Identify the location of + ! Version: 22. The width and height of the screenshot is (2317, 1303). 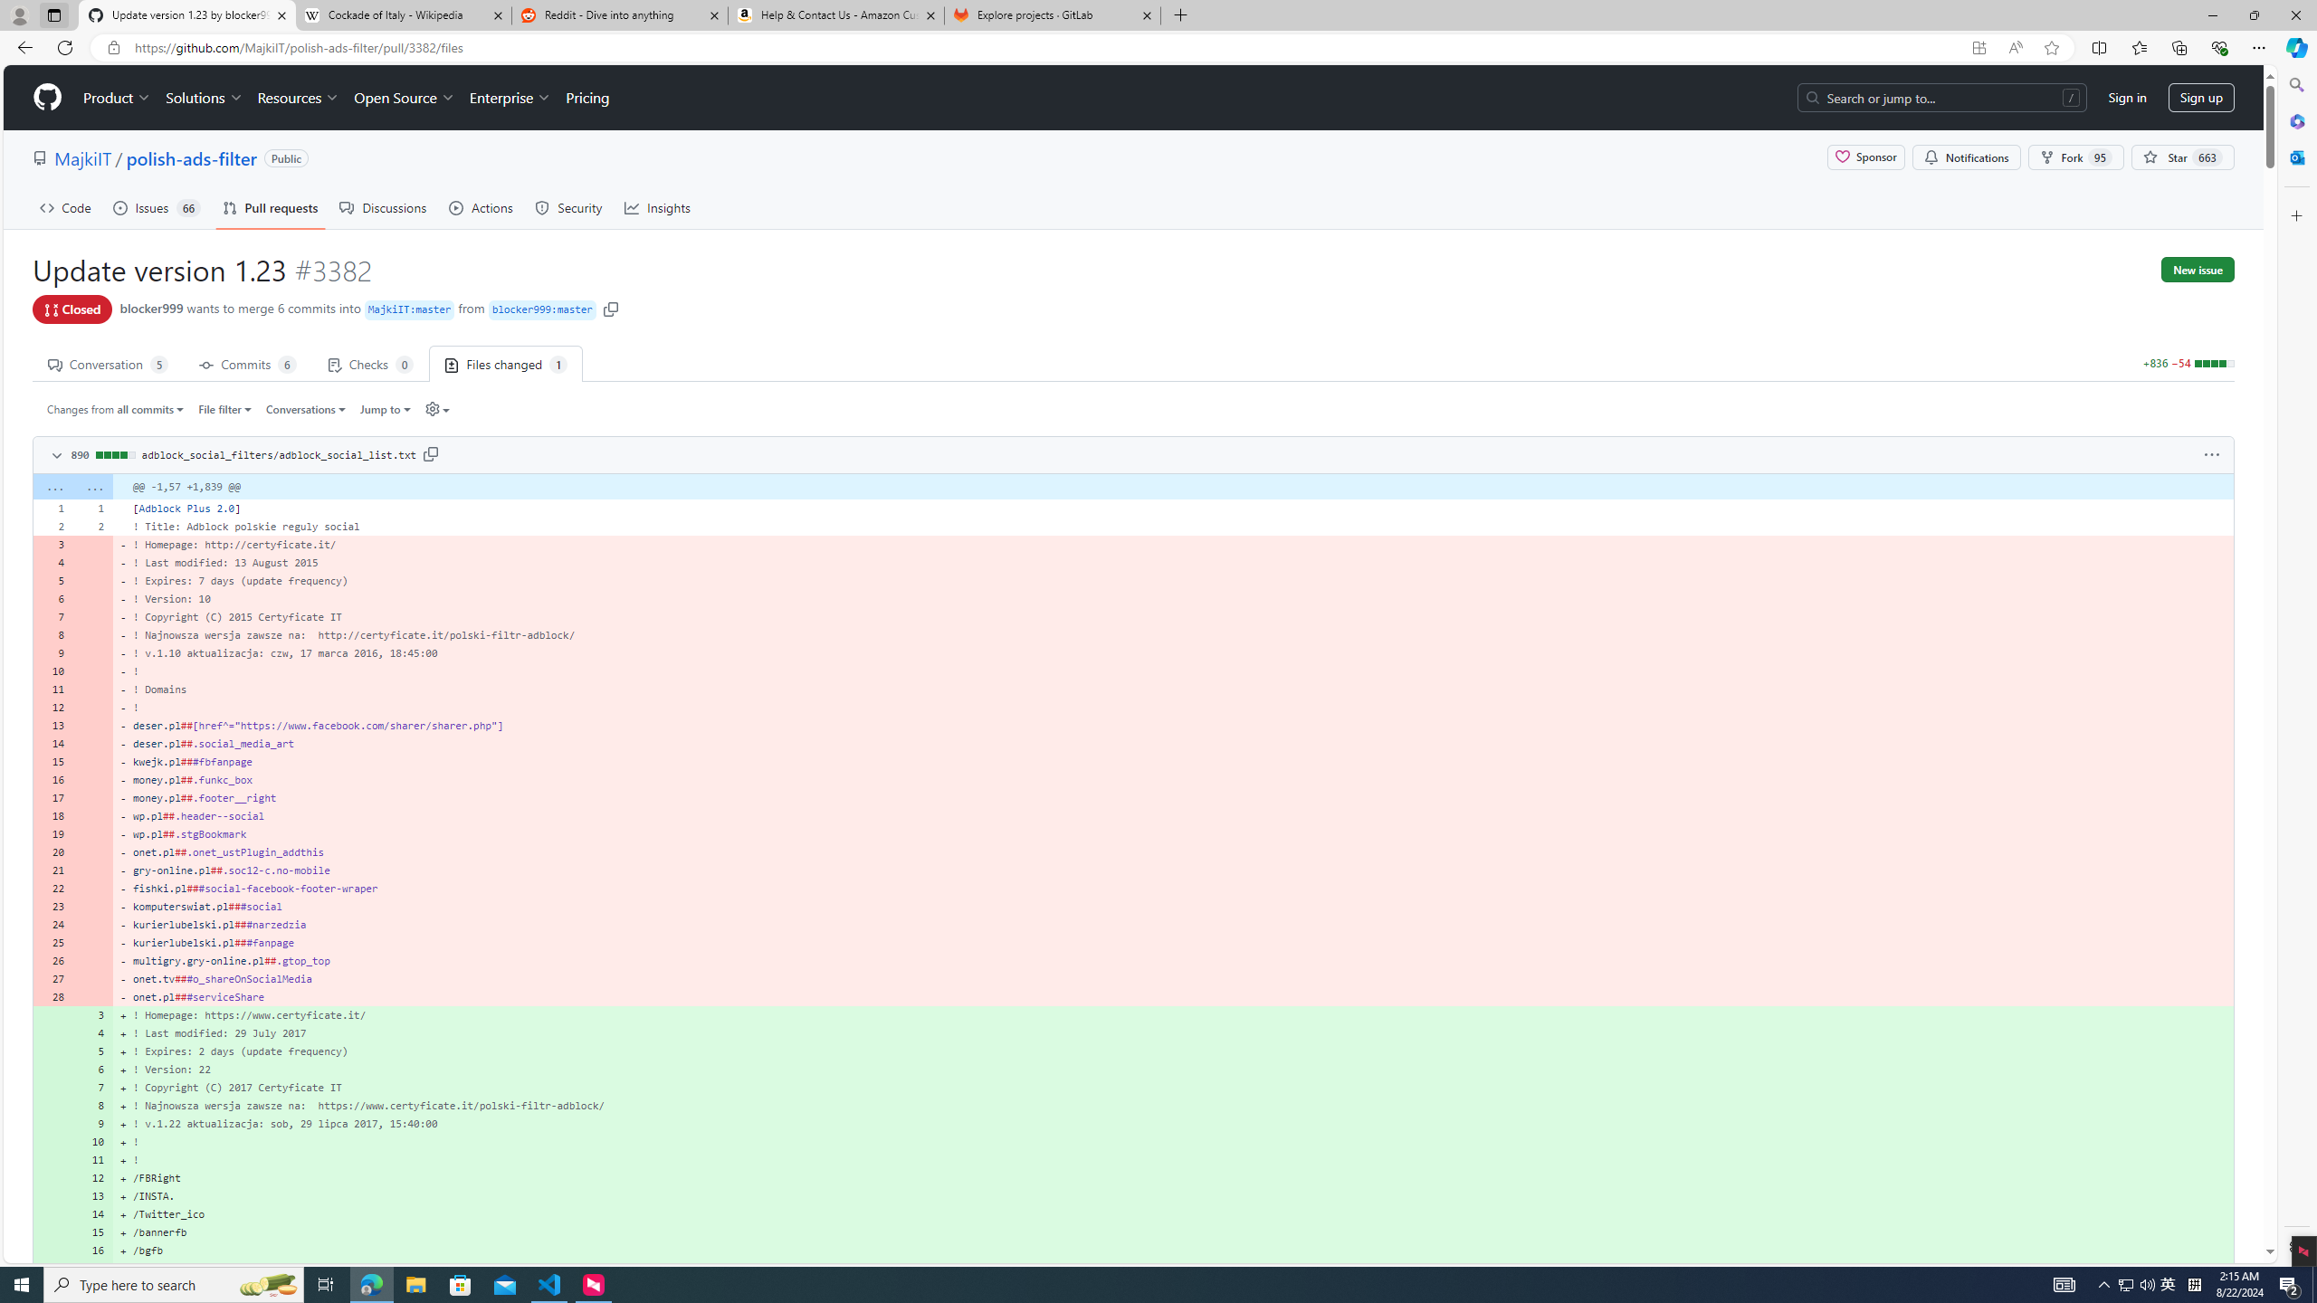
(1173, 1070).